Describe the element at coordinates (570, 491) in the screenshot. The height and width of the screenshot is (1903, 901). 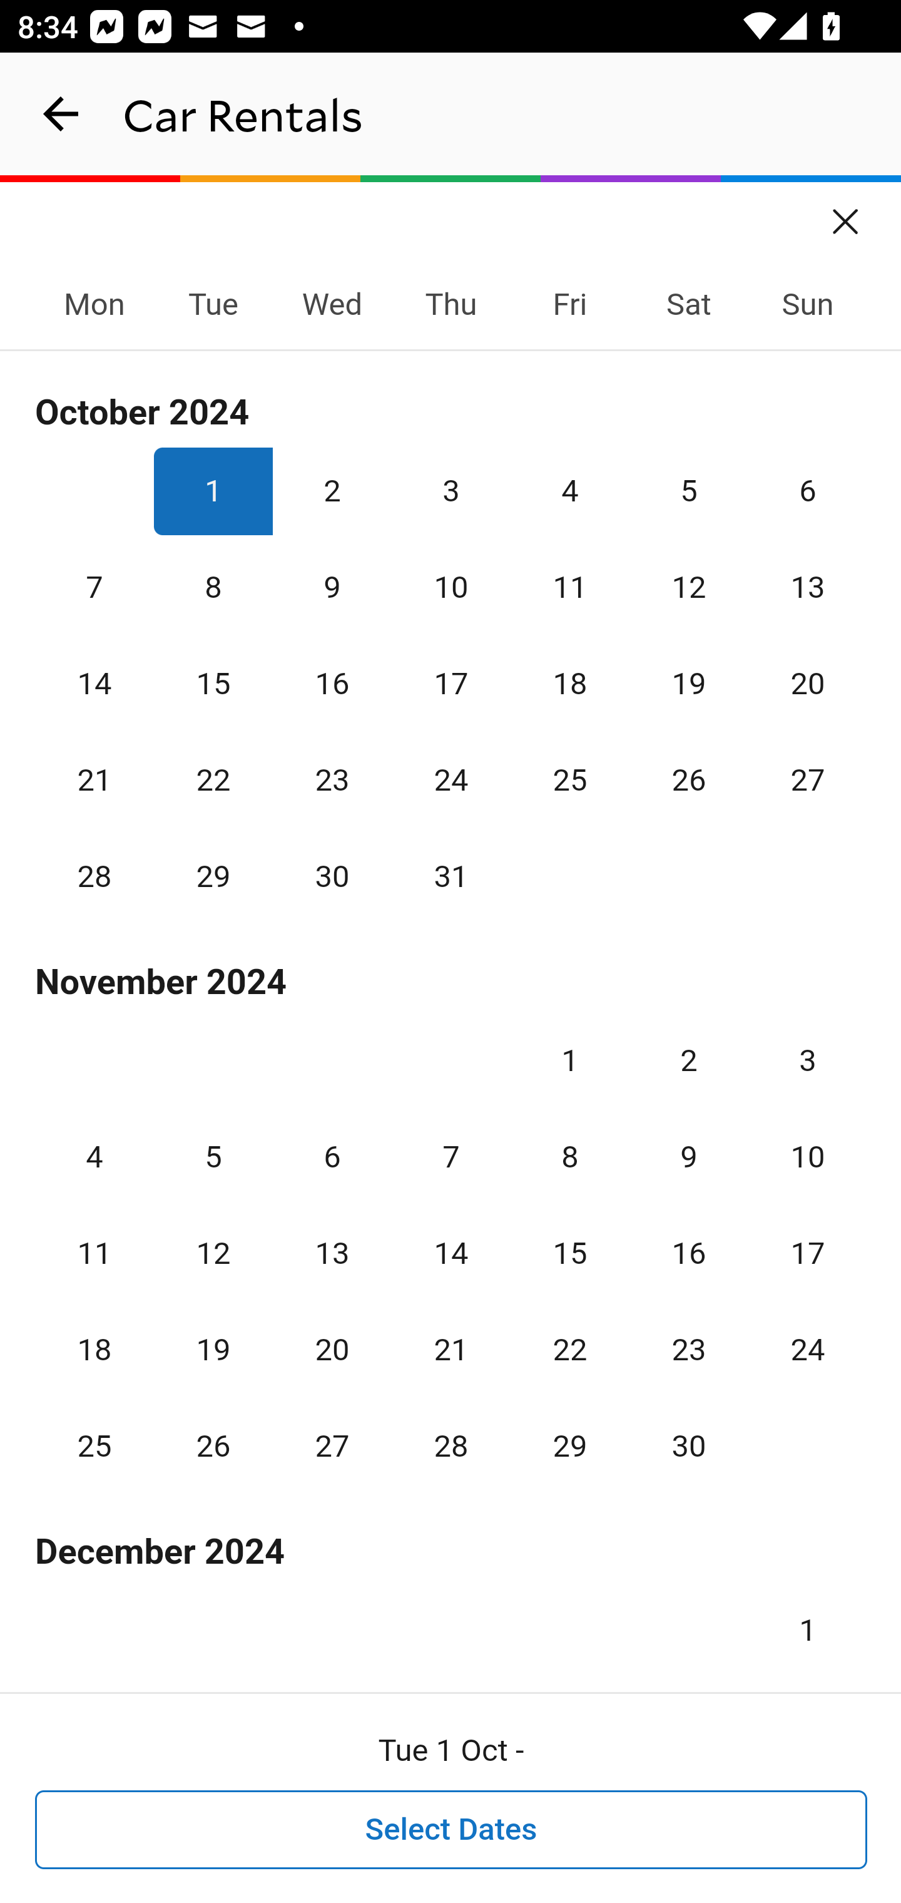
I see `4 October 2024` at that location.